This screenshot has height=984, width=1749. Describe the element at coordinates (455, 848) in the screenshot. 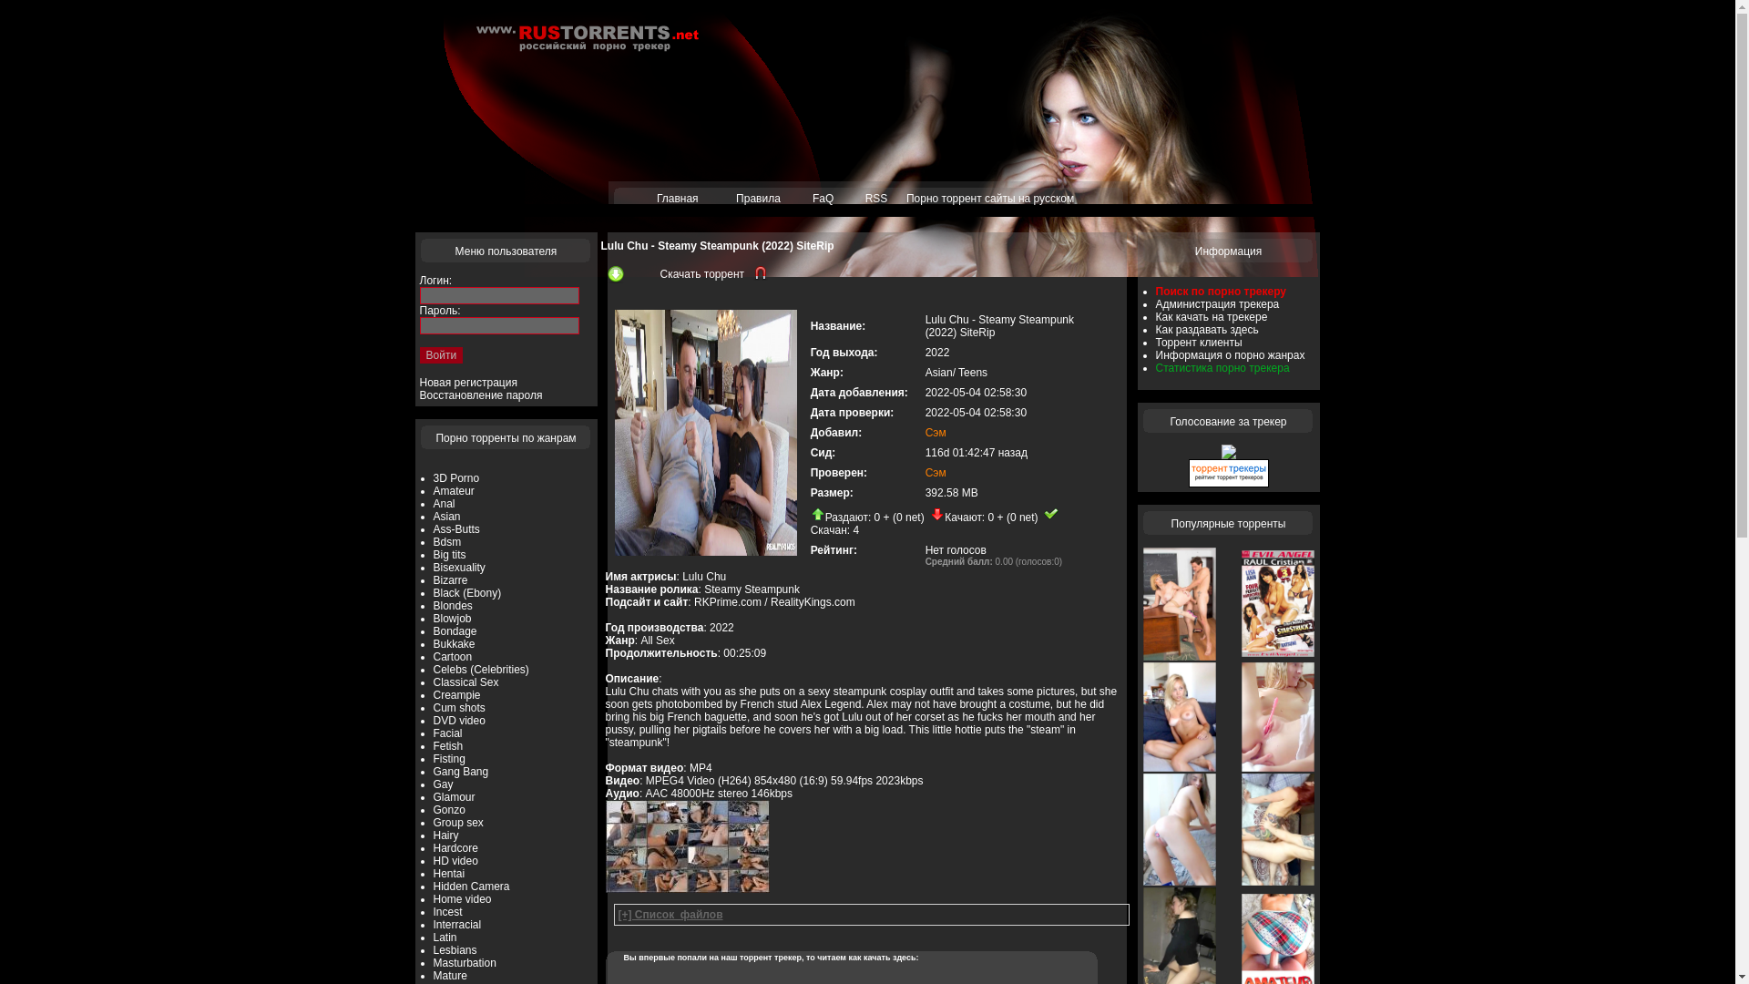

I see `Hardcore` at that location.